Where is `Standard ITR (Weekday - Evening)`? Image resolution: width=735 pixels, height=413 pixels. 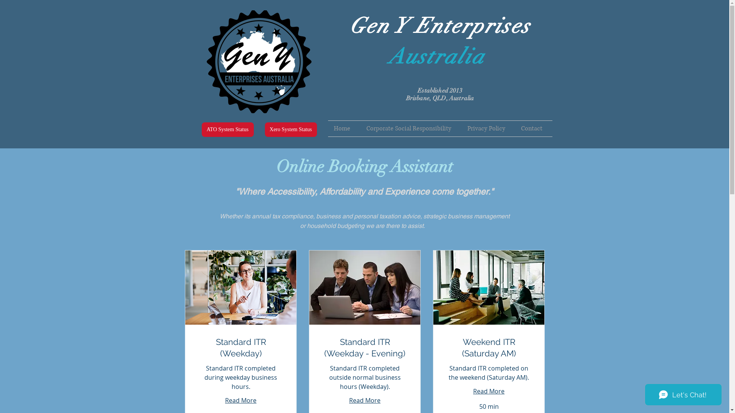
Standard ITR (Weekday - Evening) is located at coordinates (364, 348).